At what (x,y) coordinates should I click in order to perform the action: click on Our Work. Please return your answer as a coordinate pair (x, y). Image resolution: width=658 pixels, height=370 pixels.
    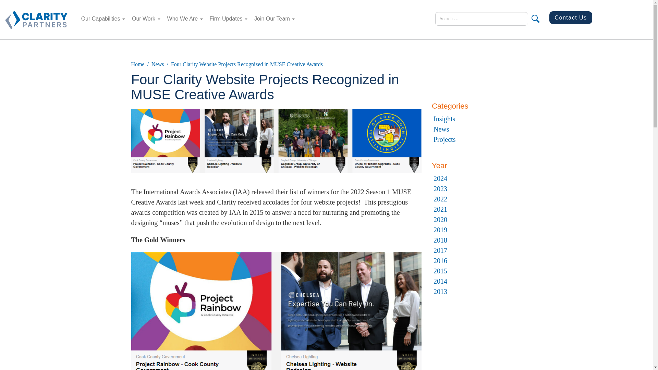
    Looking at the image, I should click on (146, 18).